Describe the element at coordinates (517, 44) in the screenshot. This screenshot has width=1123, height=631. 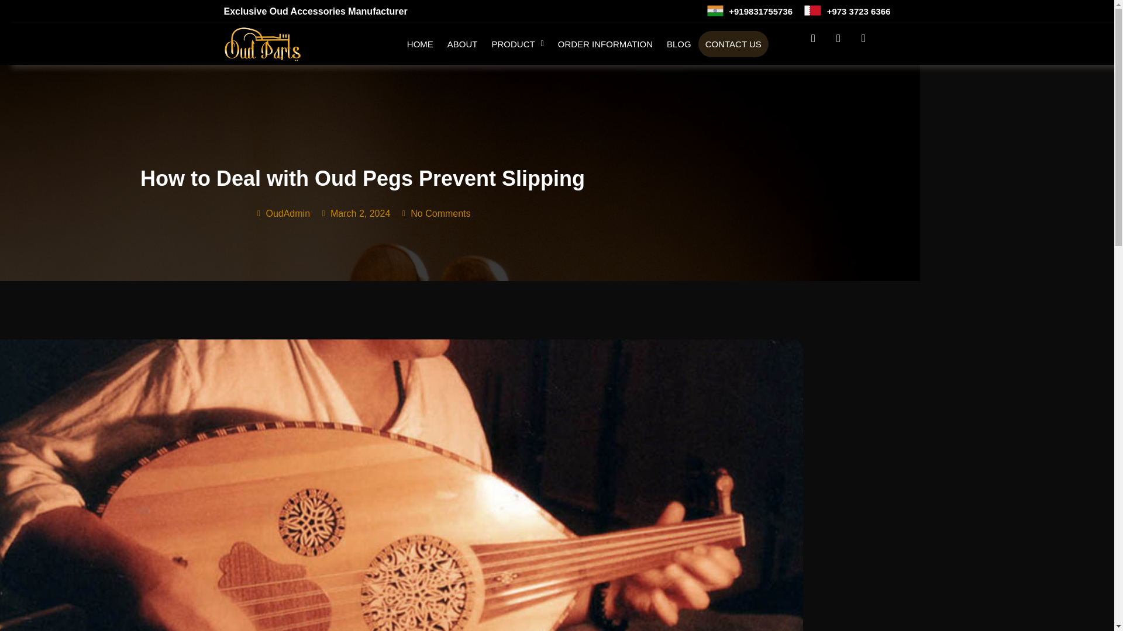
I see `PRODUCT` at that location.